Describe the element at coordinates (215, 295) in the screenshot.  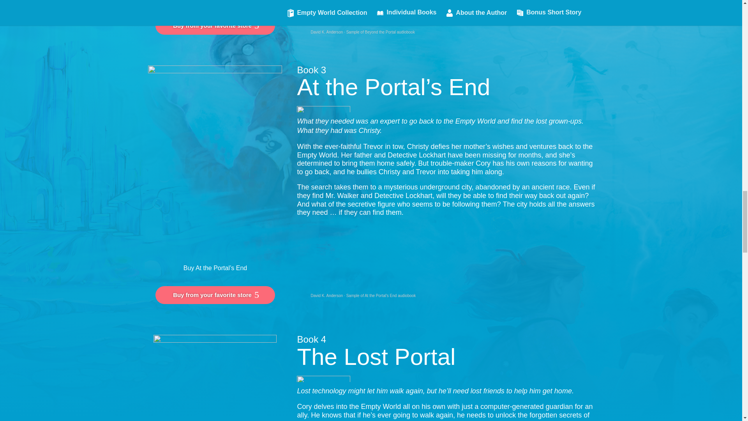
I see `Buy from your favorite store` at that location.